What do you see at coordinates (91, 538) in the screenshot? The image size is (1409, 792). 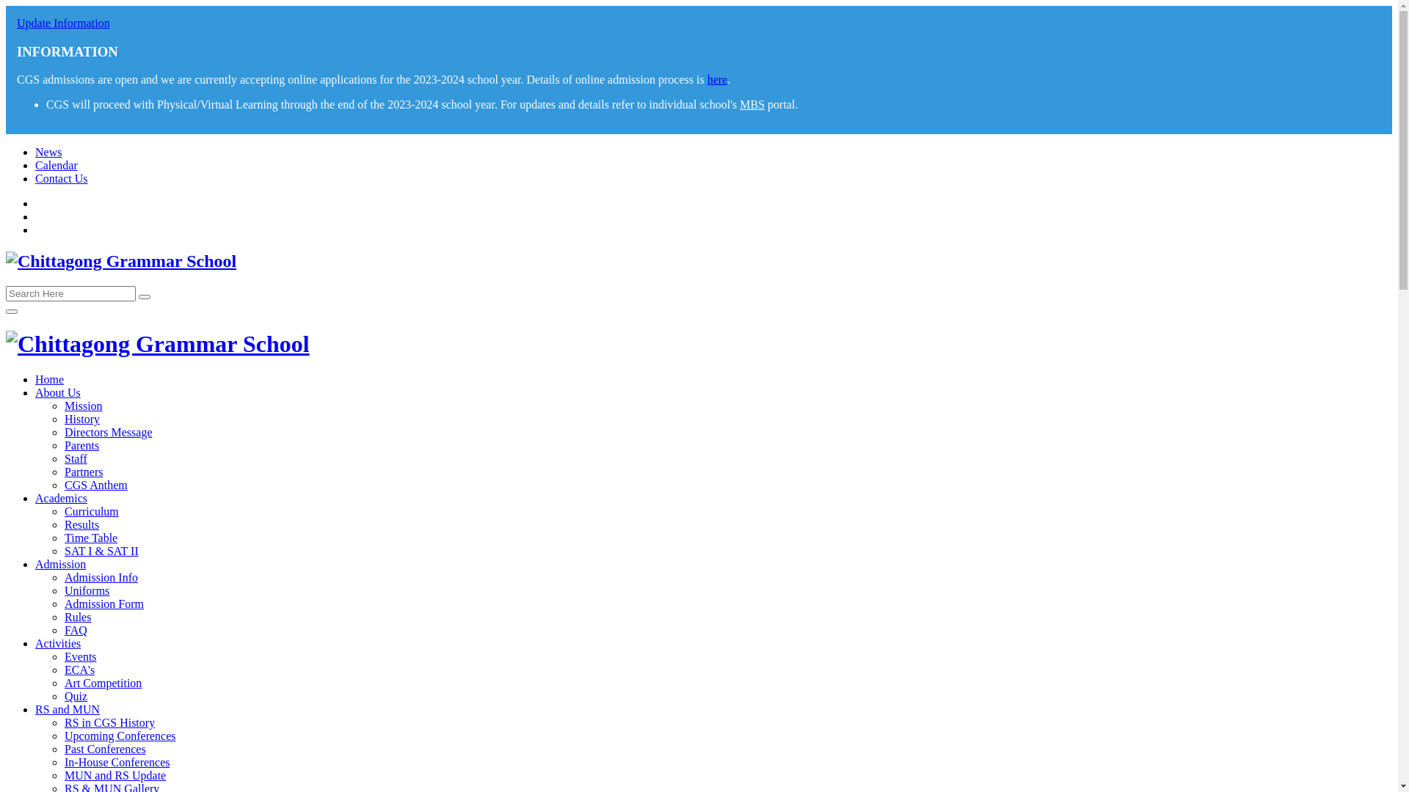 I see `Time Table` at bounding box center [91, 538].